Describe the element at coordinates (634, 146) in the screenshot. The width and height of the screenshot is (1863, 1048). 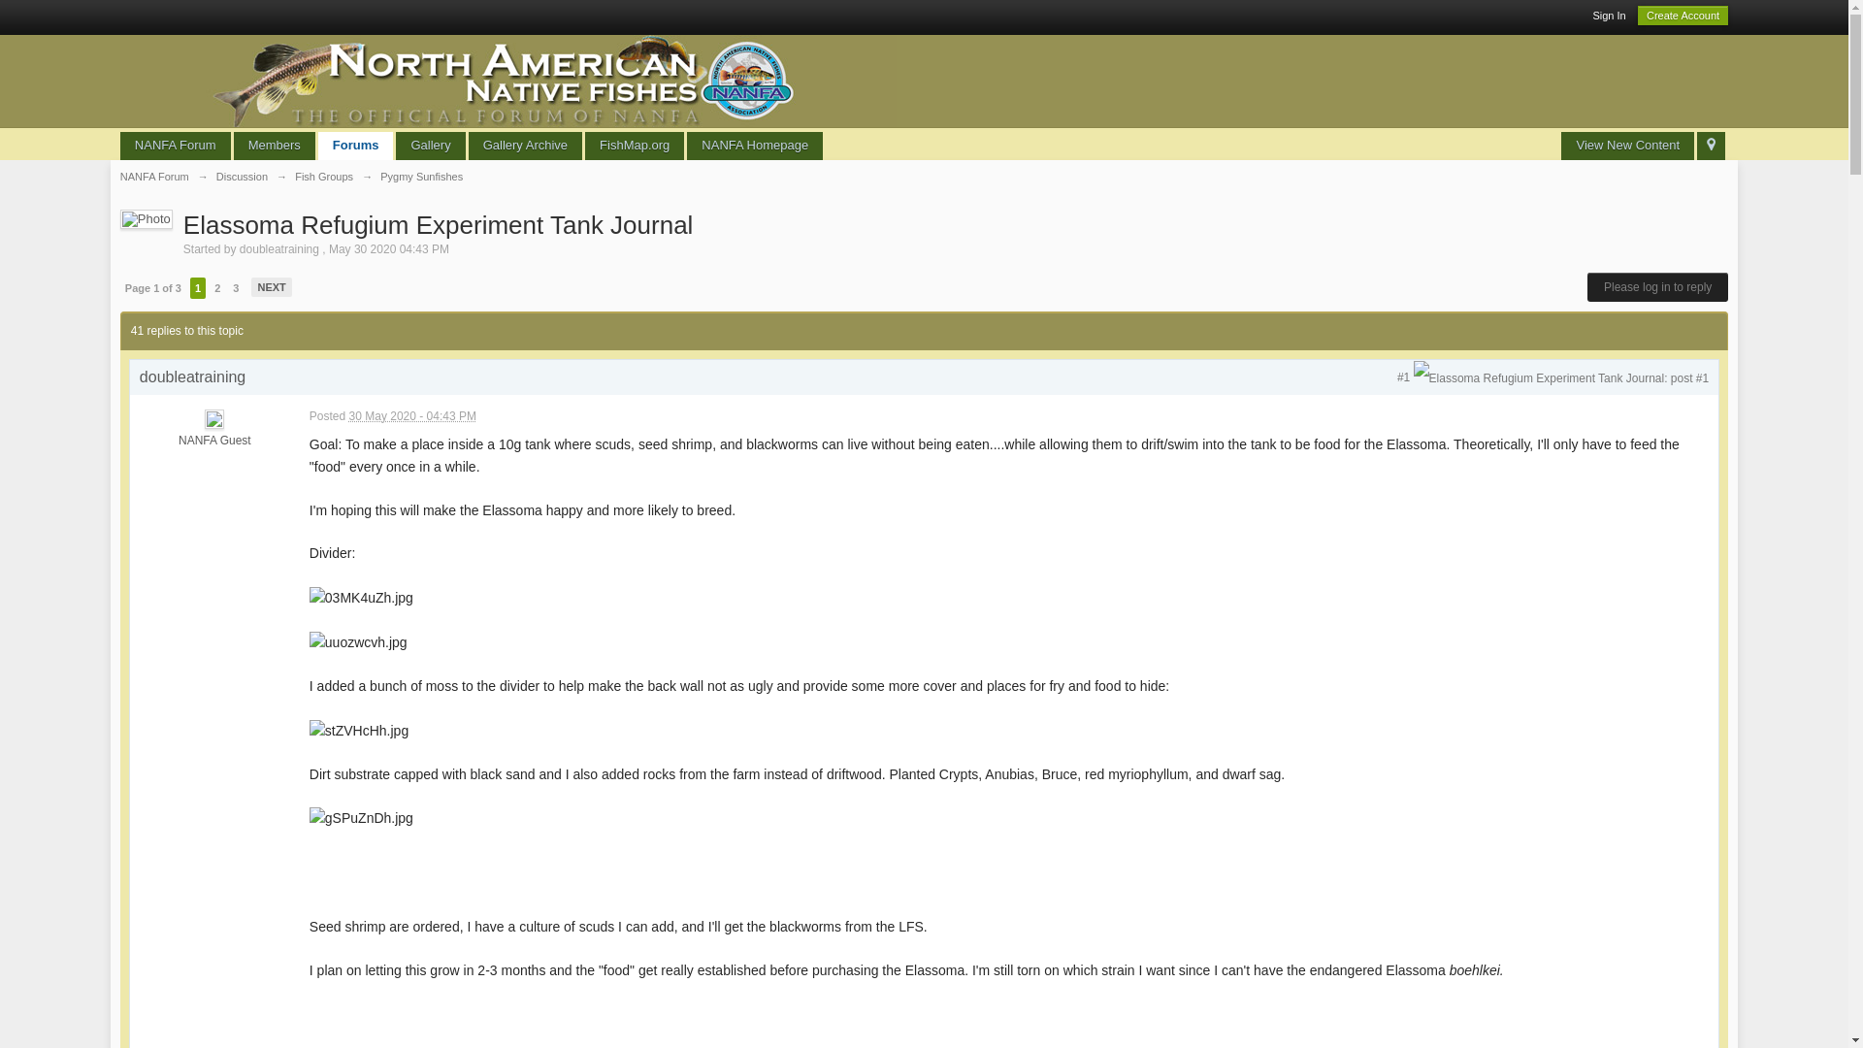
I see `FishMap` at that location.